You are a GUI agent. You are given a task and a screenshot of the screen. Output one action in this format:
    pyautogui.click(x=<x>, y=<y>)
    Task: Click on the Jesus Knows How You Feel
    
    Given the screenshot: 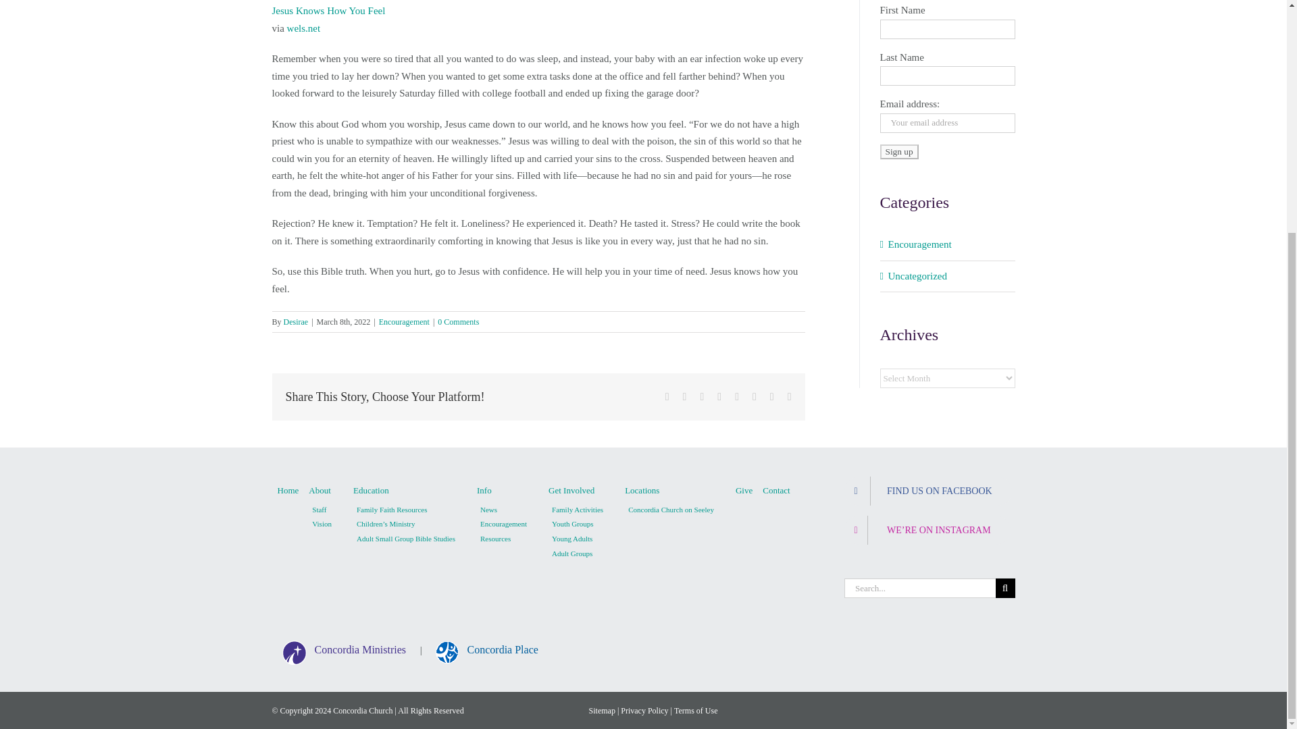 What is the action you would take?
    pyautogui.click(x=328, y=10)
    